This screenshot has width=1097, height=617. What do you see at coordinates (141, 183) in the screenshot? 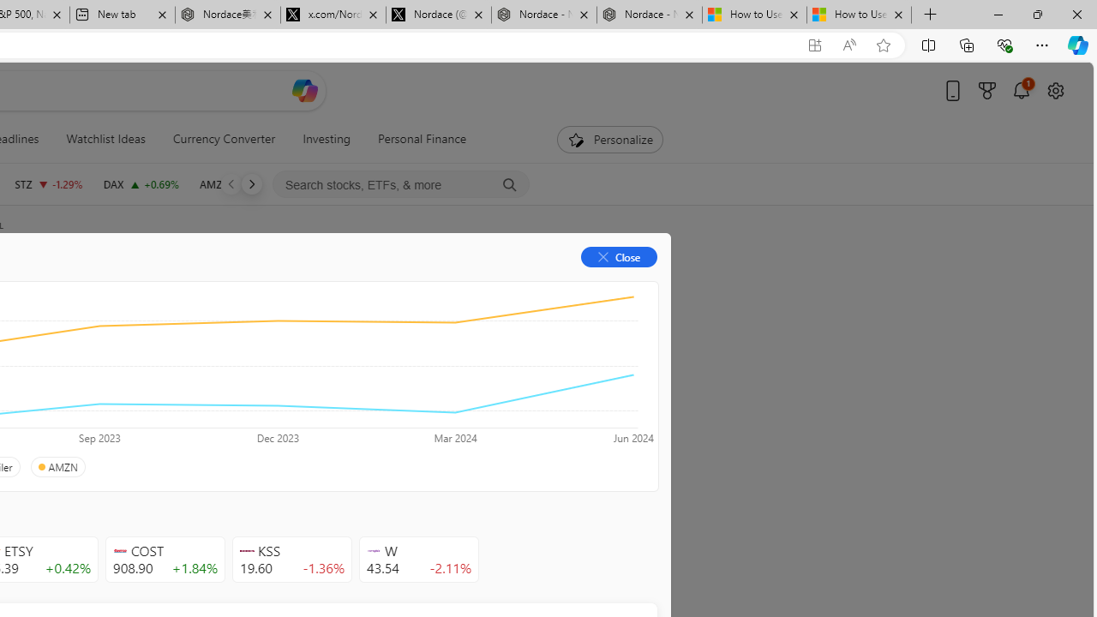
I see `DAX DAX increase 18,811.34 +129.53 +0.69%` at bounding box center [141, 183].